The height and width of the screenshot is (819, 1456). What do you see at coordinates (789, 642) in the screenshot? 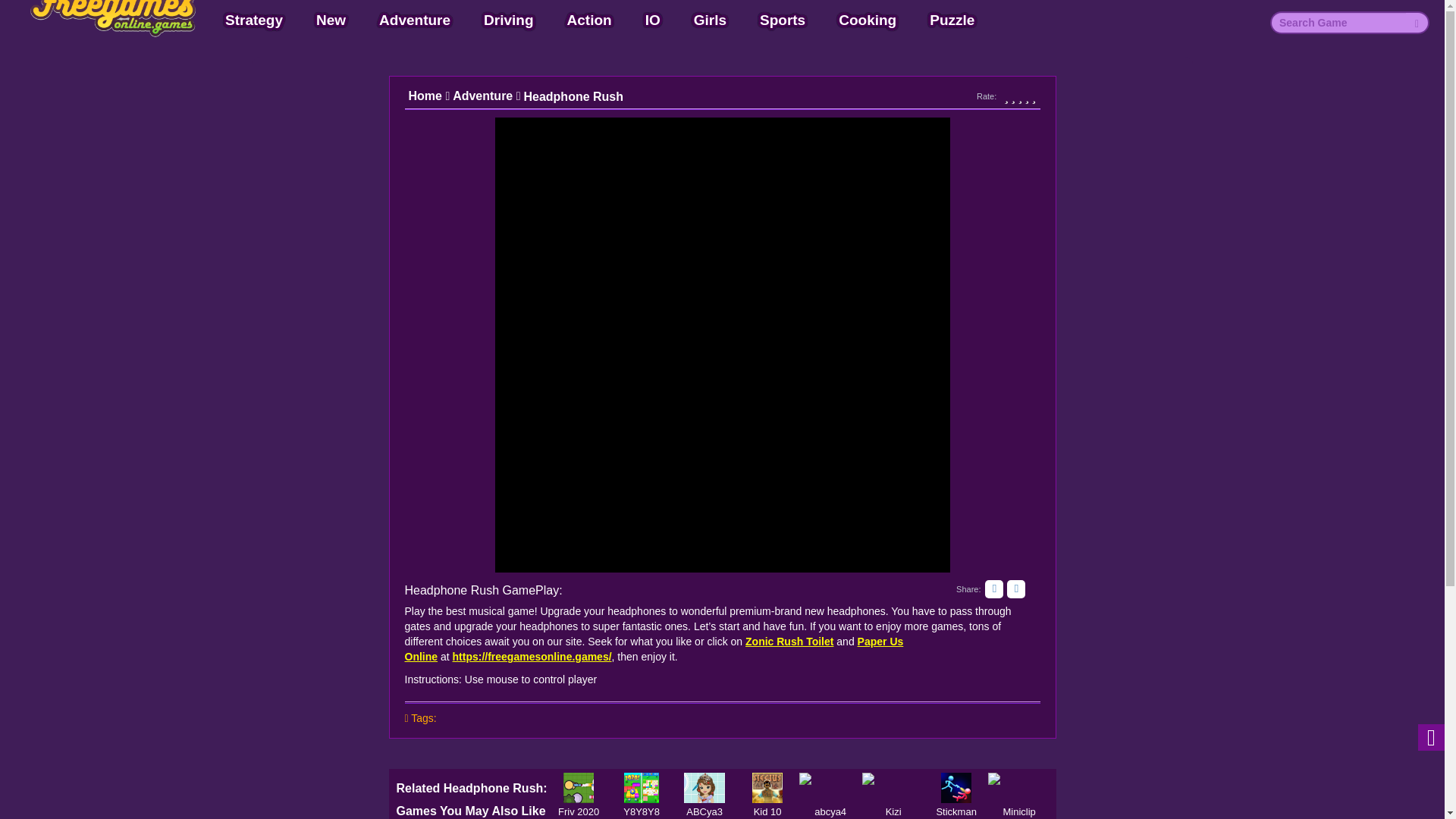
I see `Zonic Rush Toilet` at bounding box center [789, 642].